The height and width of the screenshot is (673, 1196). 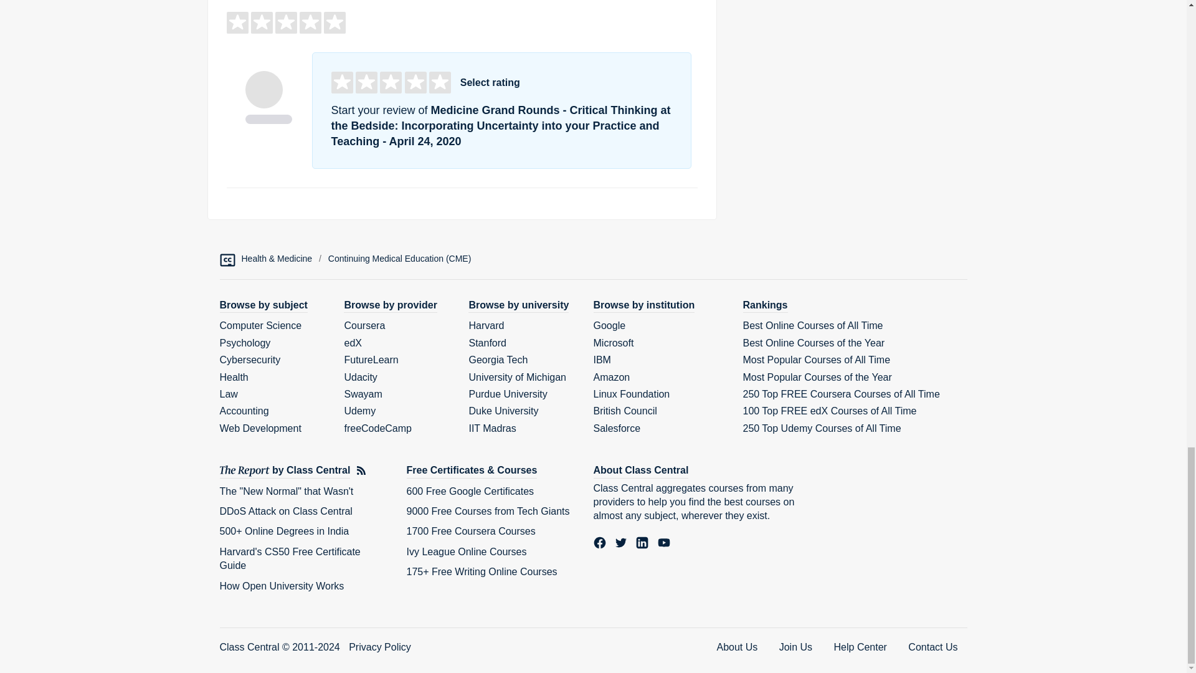 I want to click on Harvard's CS50 Free Certificate Guide, so click(x=289, y=558).